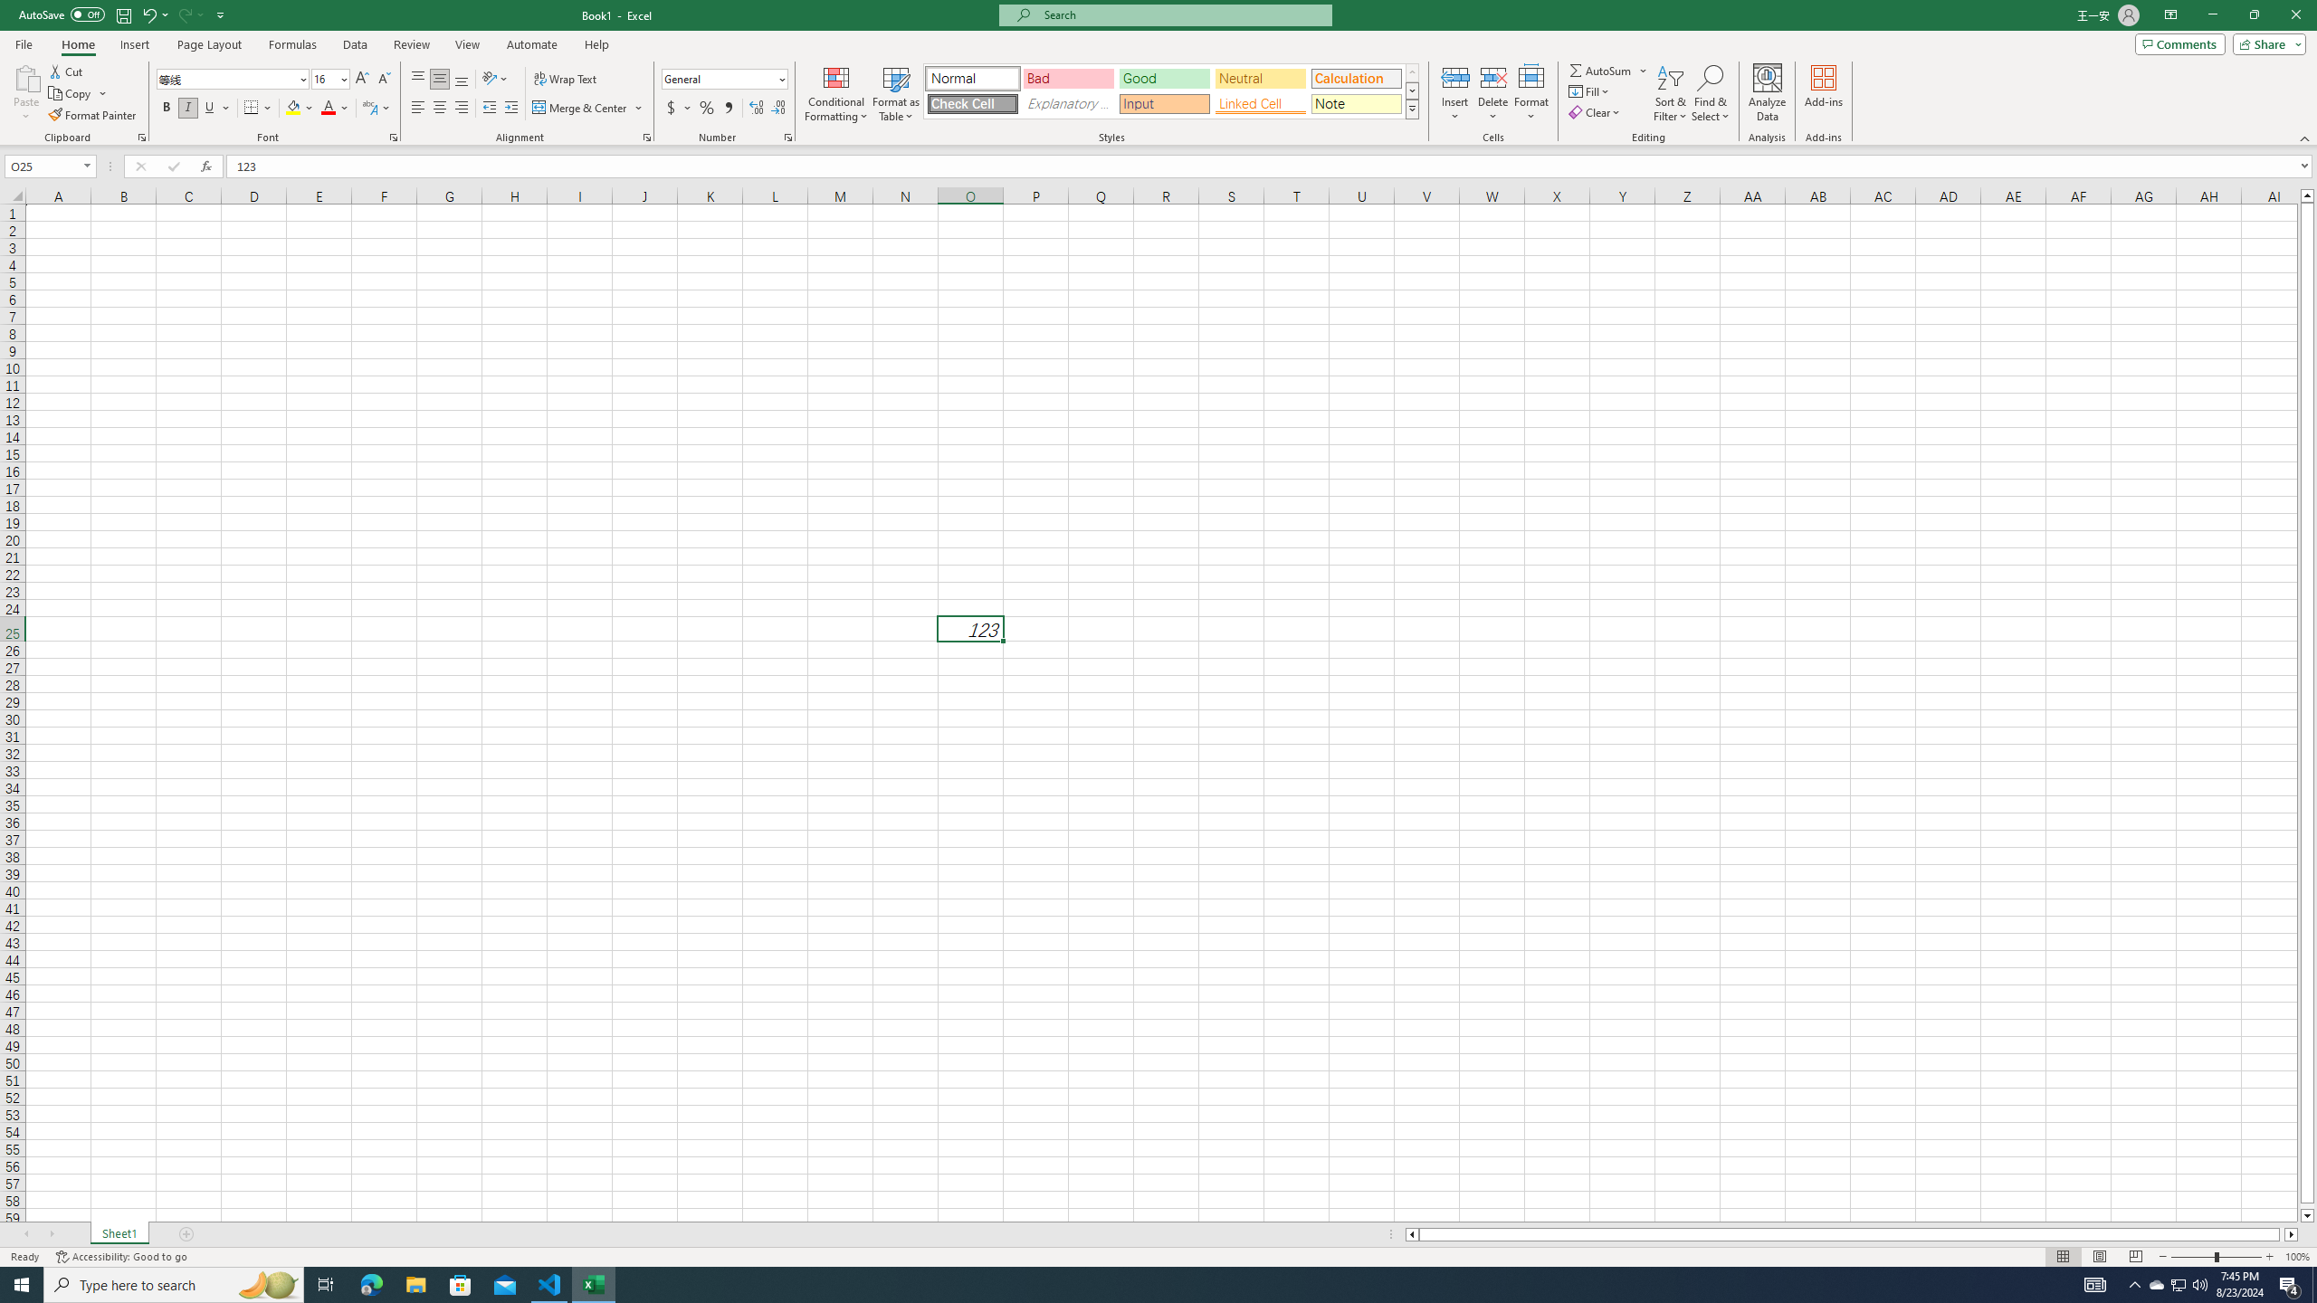 The height and width of the screenshot is (1303, 2317). Describe the element at coordinates (384, 80) in the screenshot. I see `Decrease Font Size` at that location.